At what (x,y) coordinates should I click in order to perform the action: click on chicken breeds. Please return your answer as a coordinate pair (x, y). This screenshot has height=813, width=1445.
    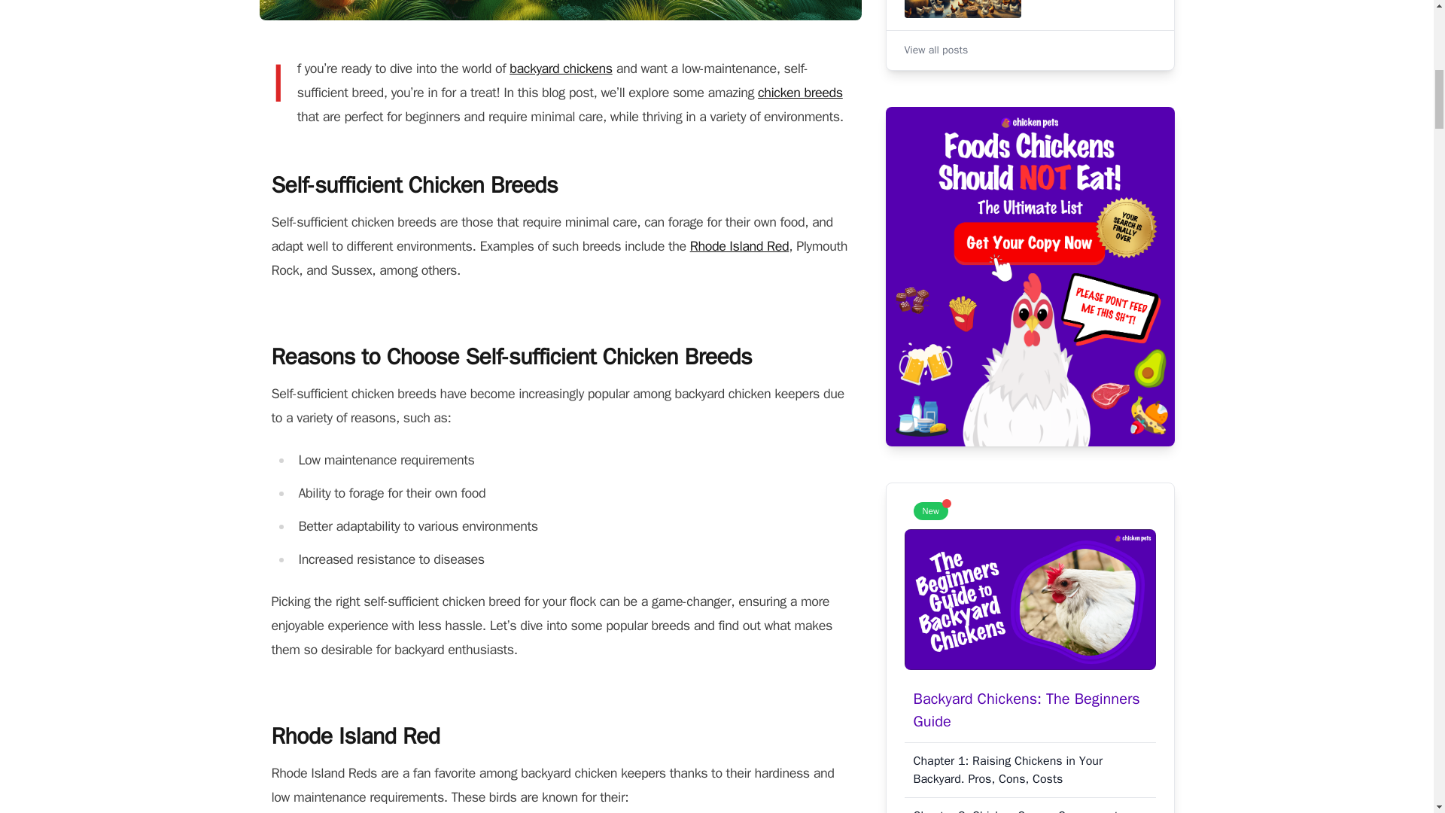
    Looking at the image, I should click on (799, 92).